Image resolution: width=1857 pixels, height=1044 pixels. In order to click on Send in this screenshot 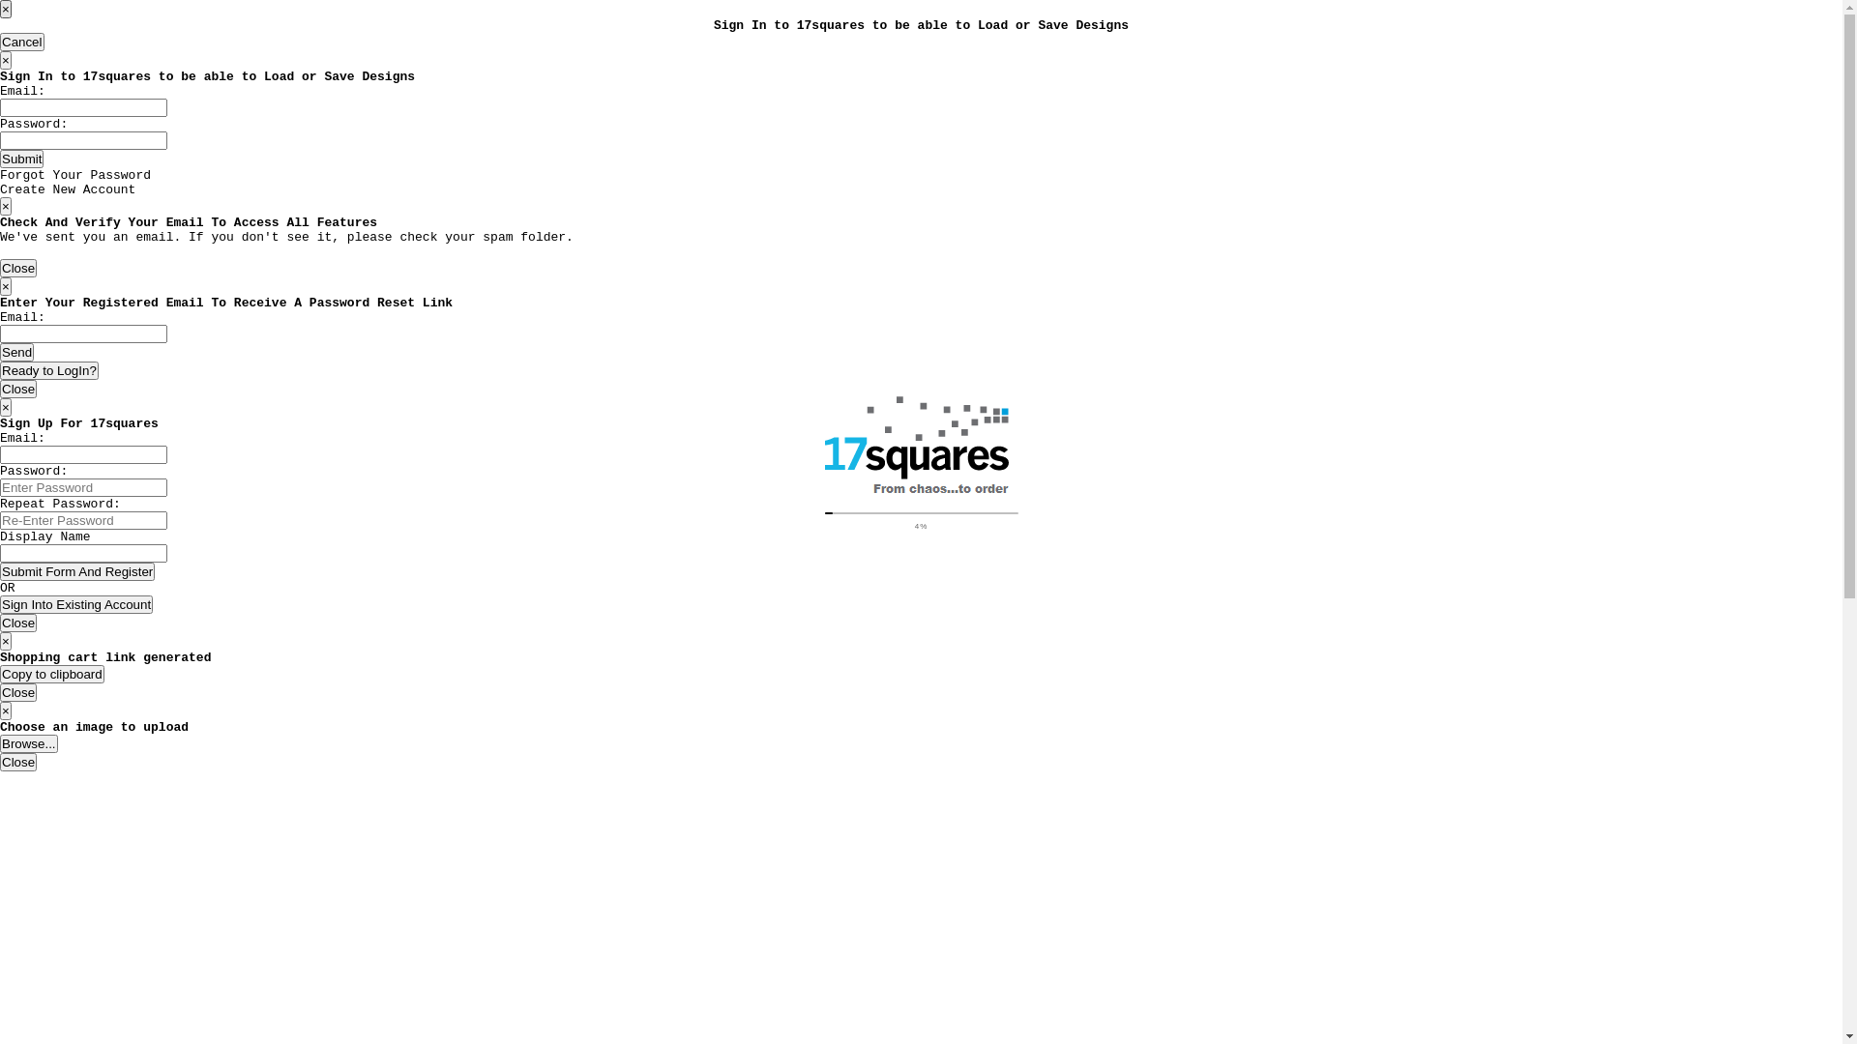, I will do `click(17, 352)`.